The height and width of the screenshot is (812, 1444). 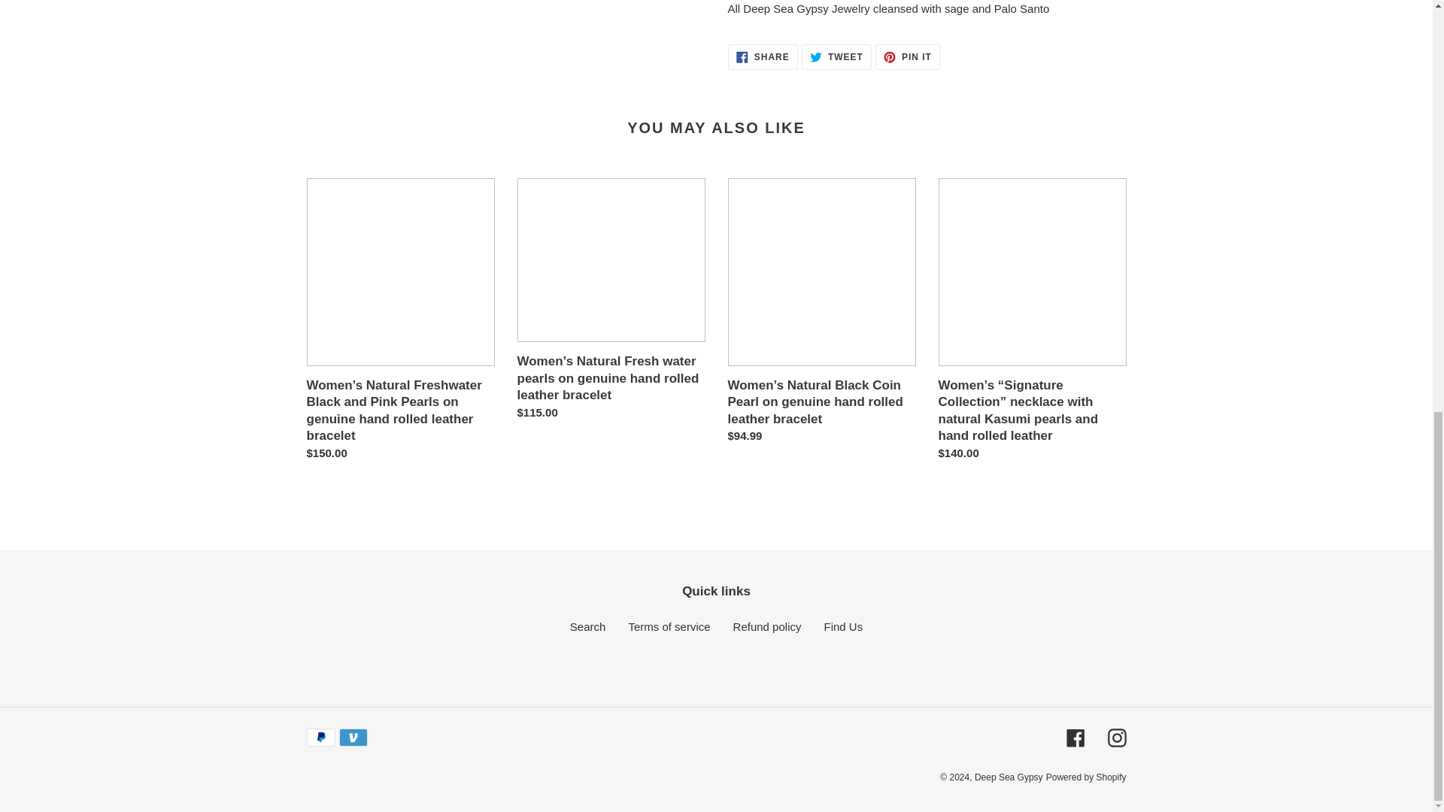 I want to click on Search, so click(x=907, y=57).